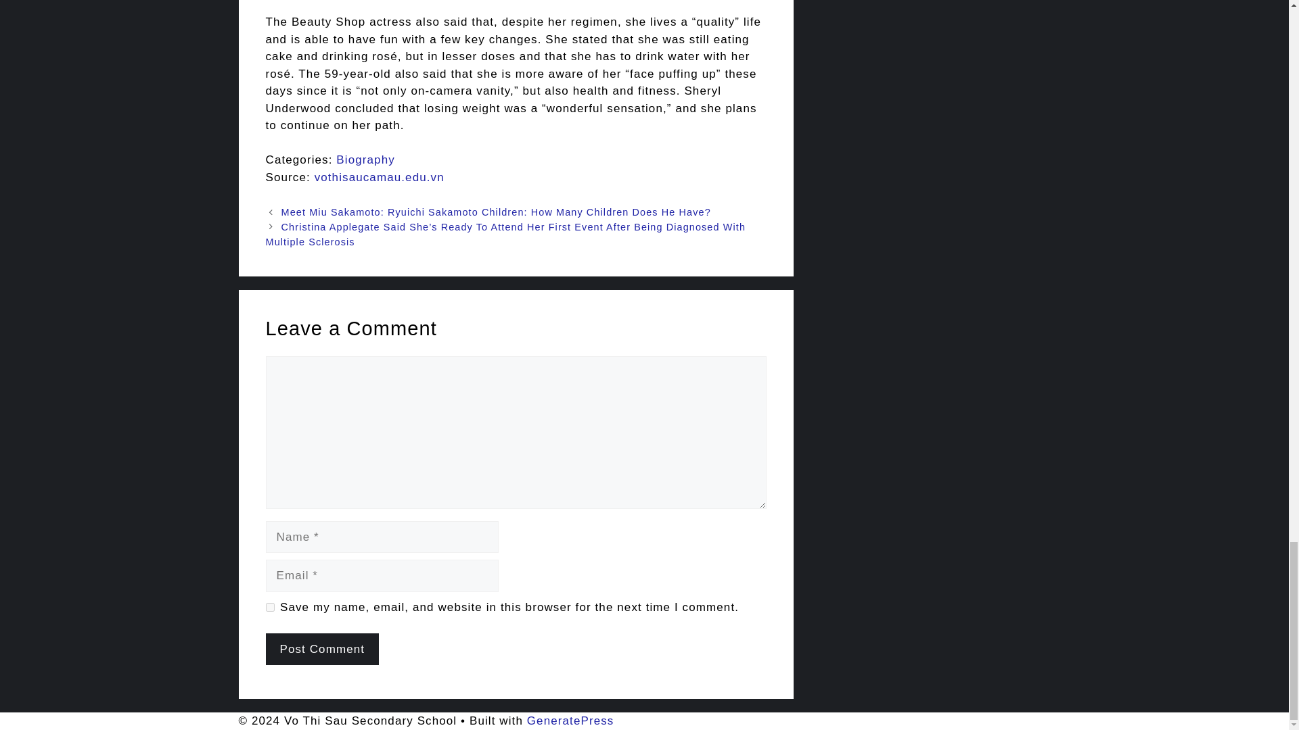 This screenshot has width=1299, height=730. What do you see at coordinates (365, 160) in the screenshot?
I see `Biography` at bounding box center [365, 160].